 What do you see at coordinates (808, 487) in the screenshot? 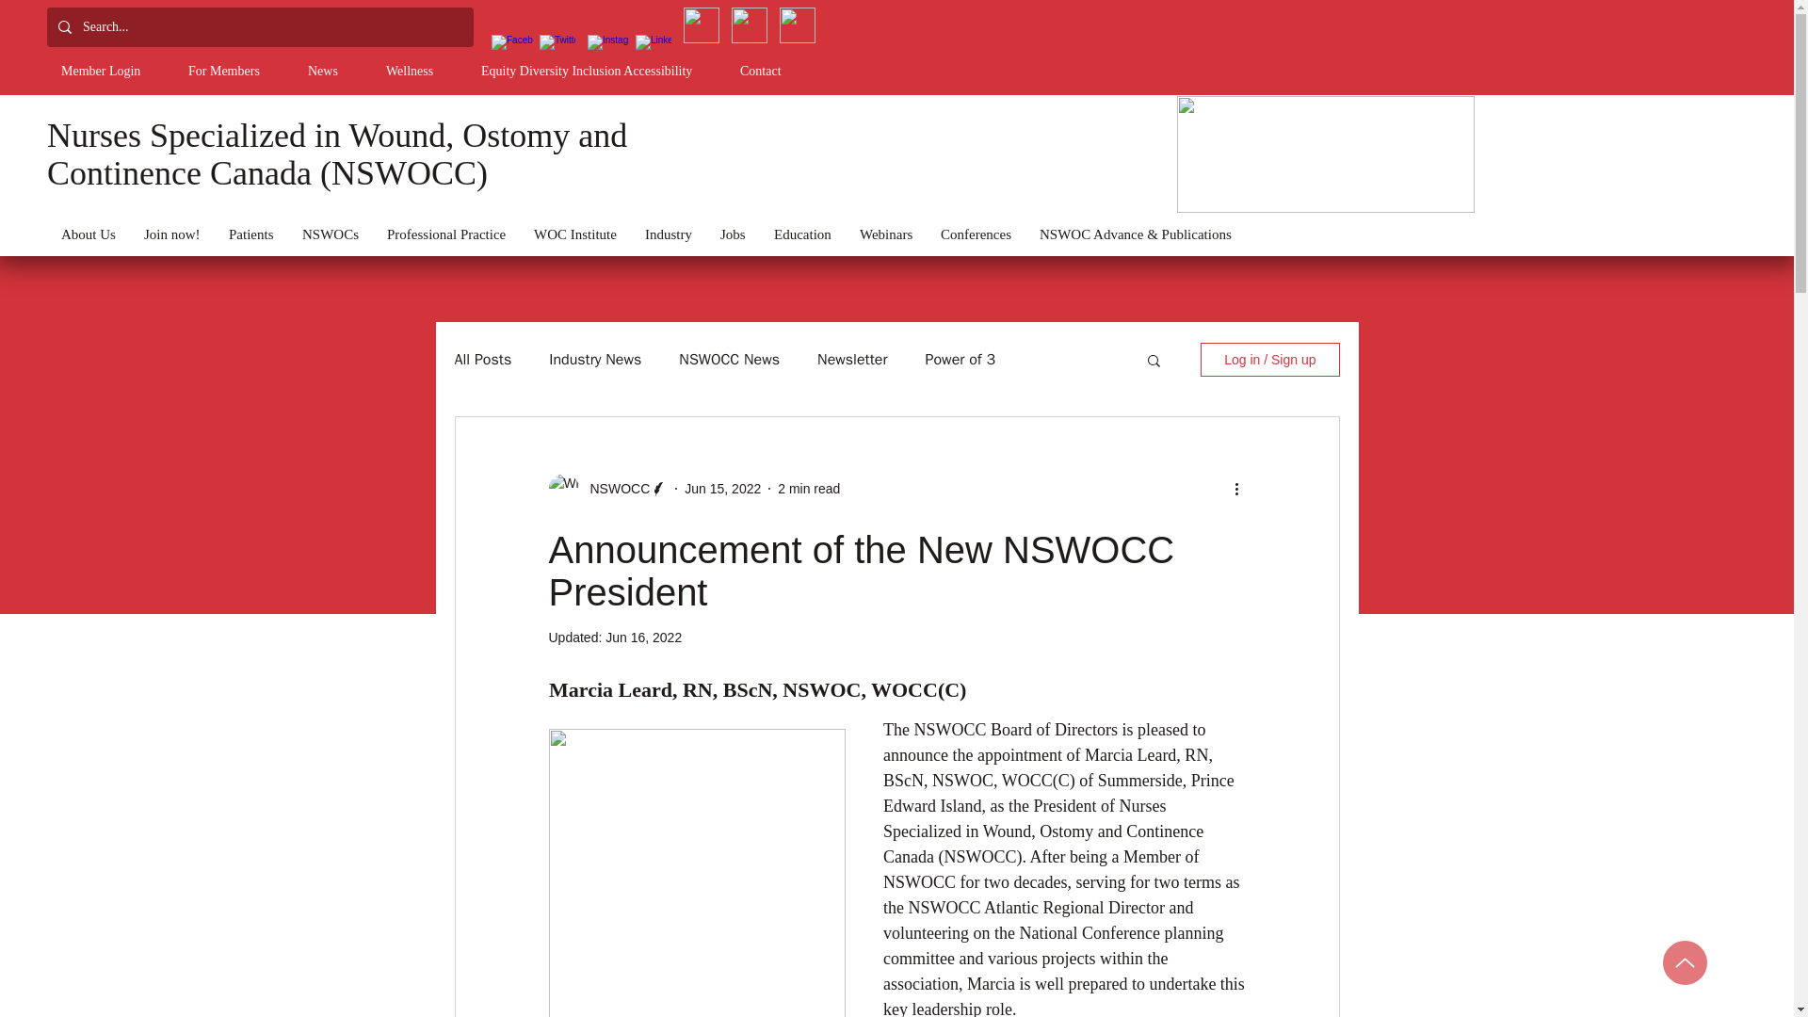
I see `2 min read` at bounding box center [808, 487].